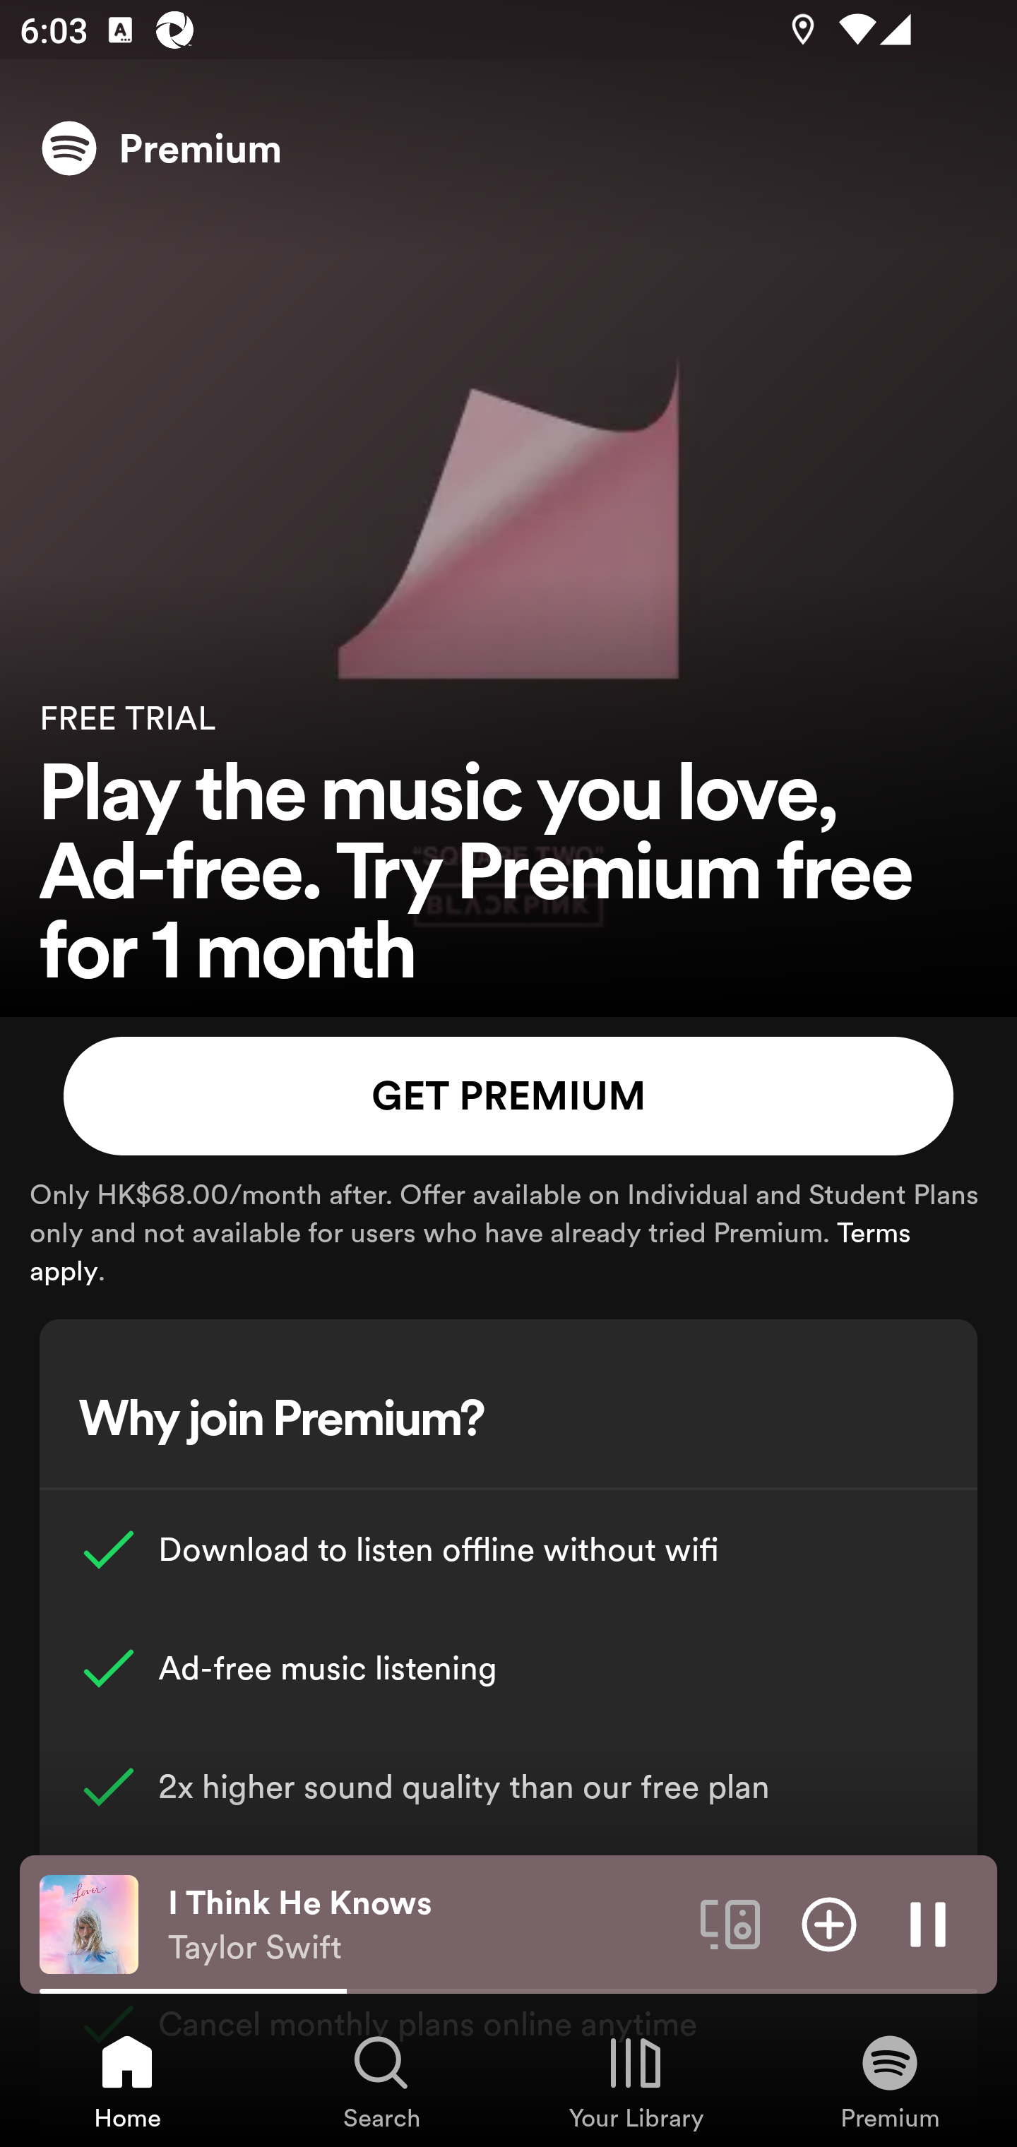 This screenshot has height=2147, width=1017. Describe the element at coordinates (424, 1925) in the screenshot. I see `I Think He Knows Taylor Swift` at that location.